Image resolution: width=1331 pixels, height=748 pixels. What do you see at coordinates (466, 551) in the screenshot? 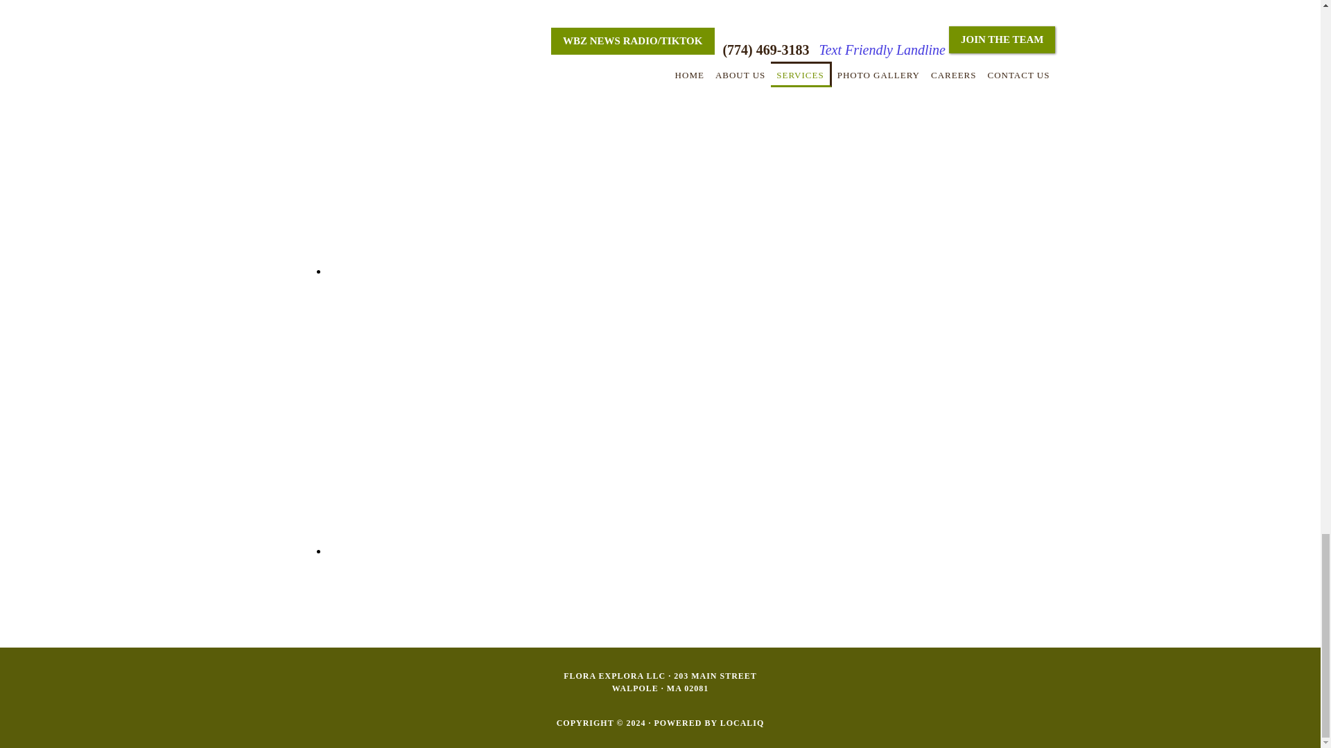
I see `Instagram` at bounding box center [466, 551].